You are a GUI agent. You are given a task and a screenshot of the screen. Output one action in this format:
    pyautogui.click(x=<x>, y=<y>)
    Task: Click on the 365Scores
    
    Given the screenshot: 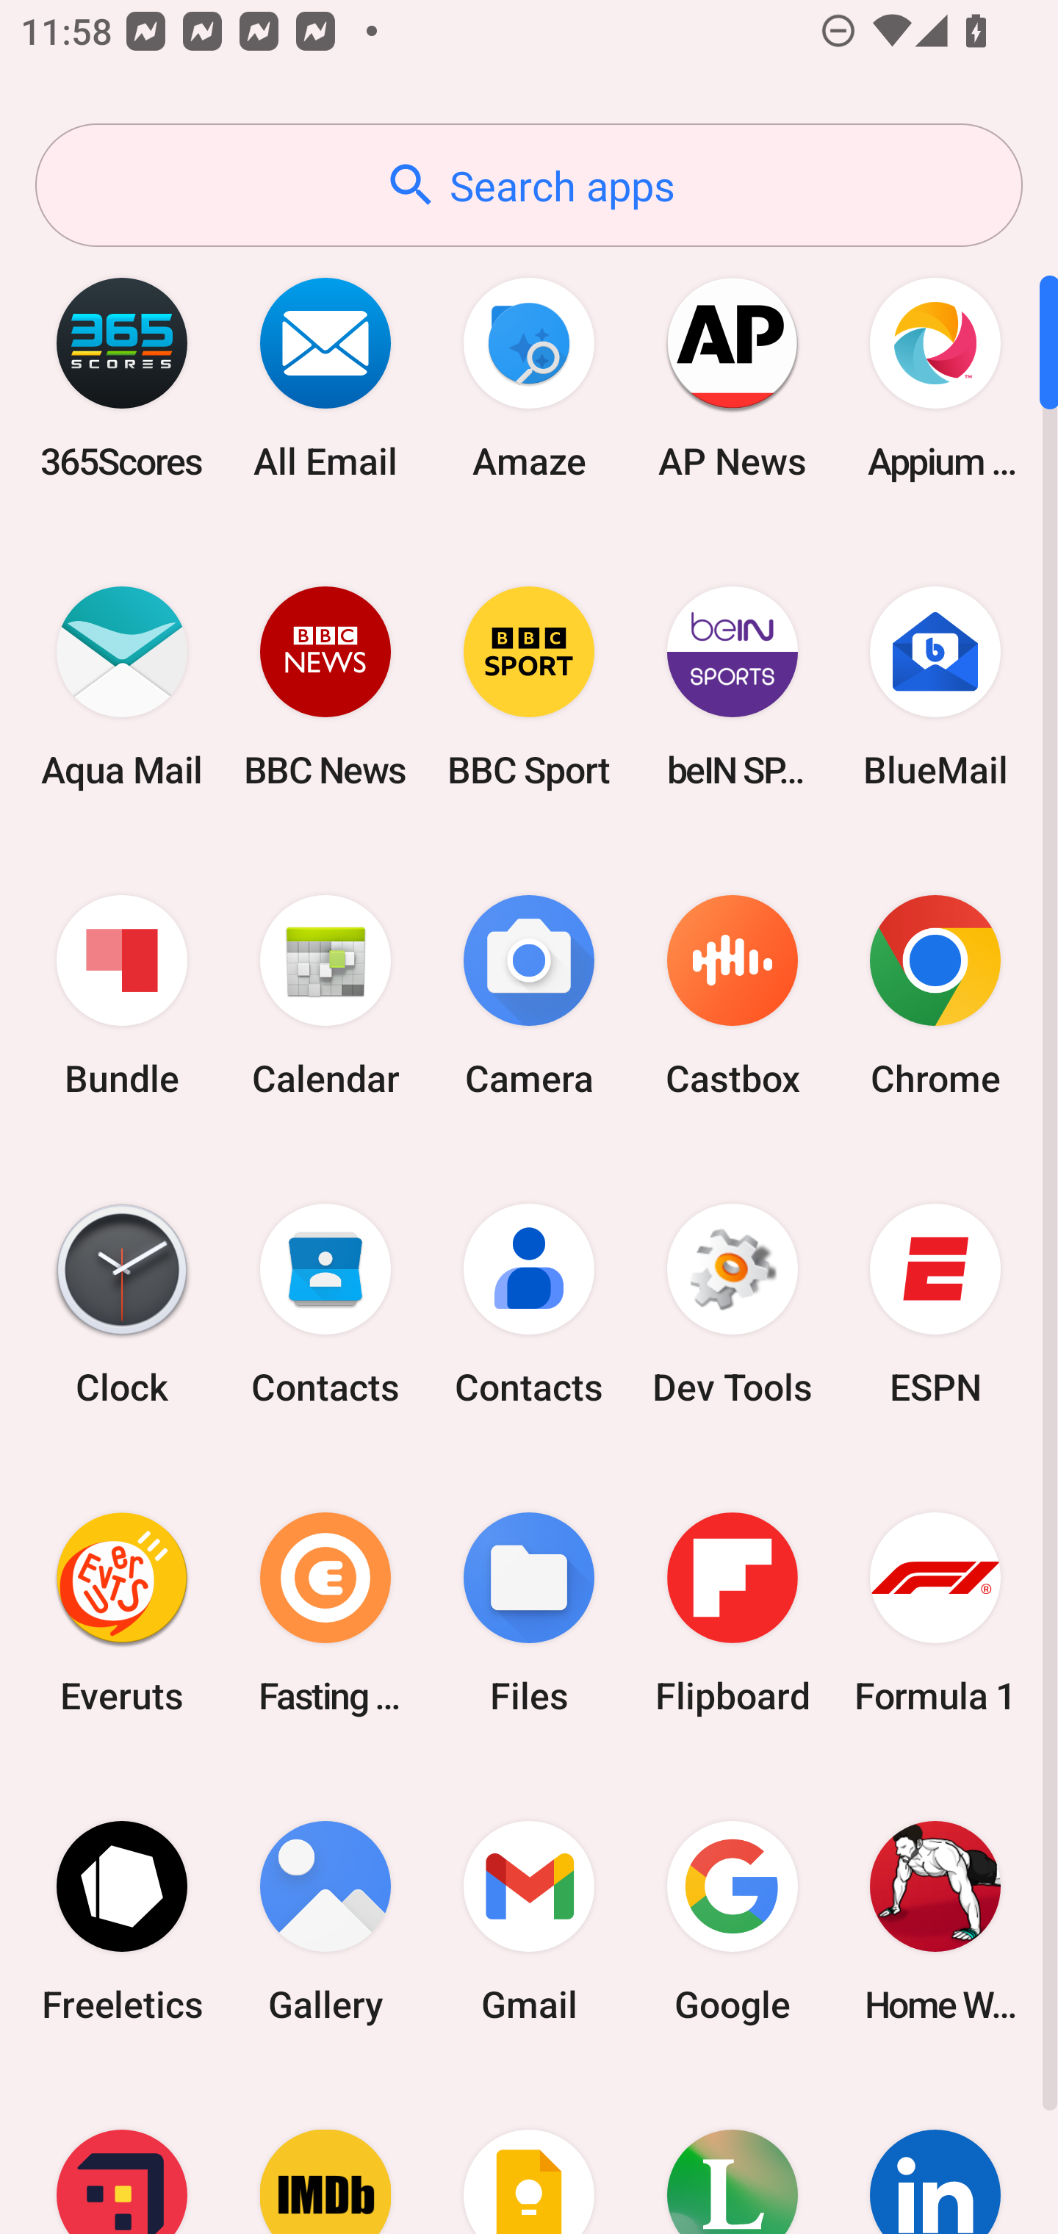 What is the action you would take?
    pyautogui.click(x=122, y=378)
    